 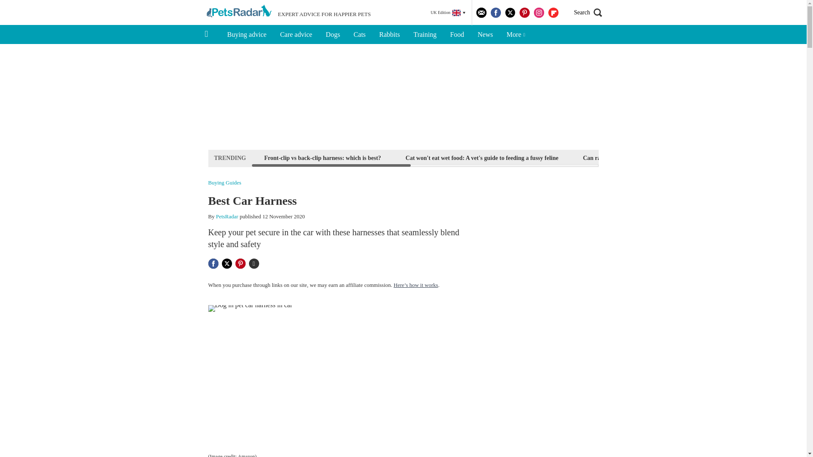 I want to click on Can rabbits live alone?, so click(x=612, y=157).